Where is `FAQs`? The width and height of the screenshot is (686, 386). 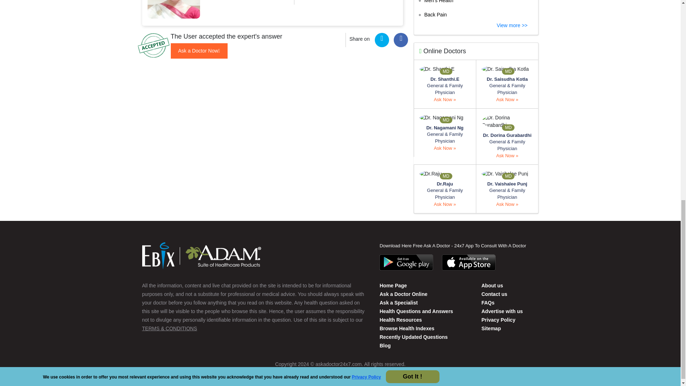
FAQs is located at coordinates (488, 303).